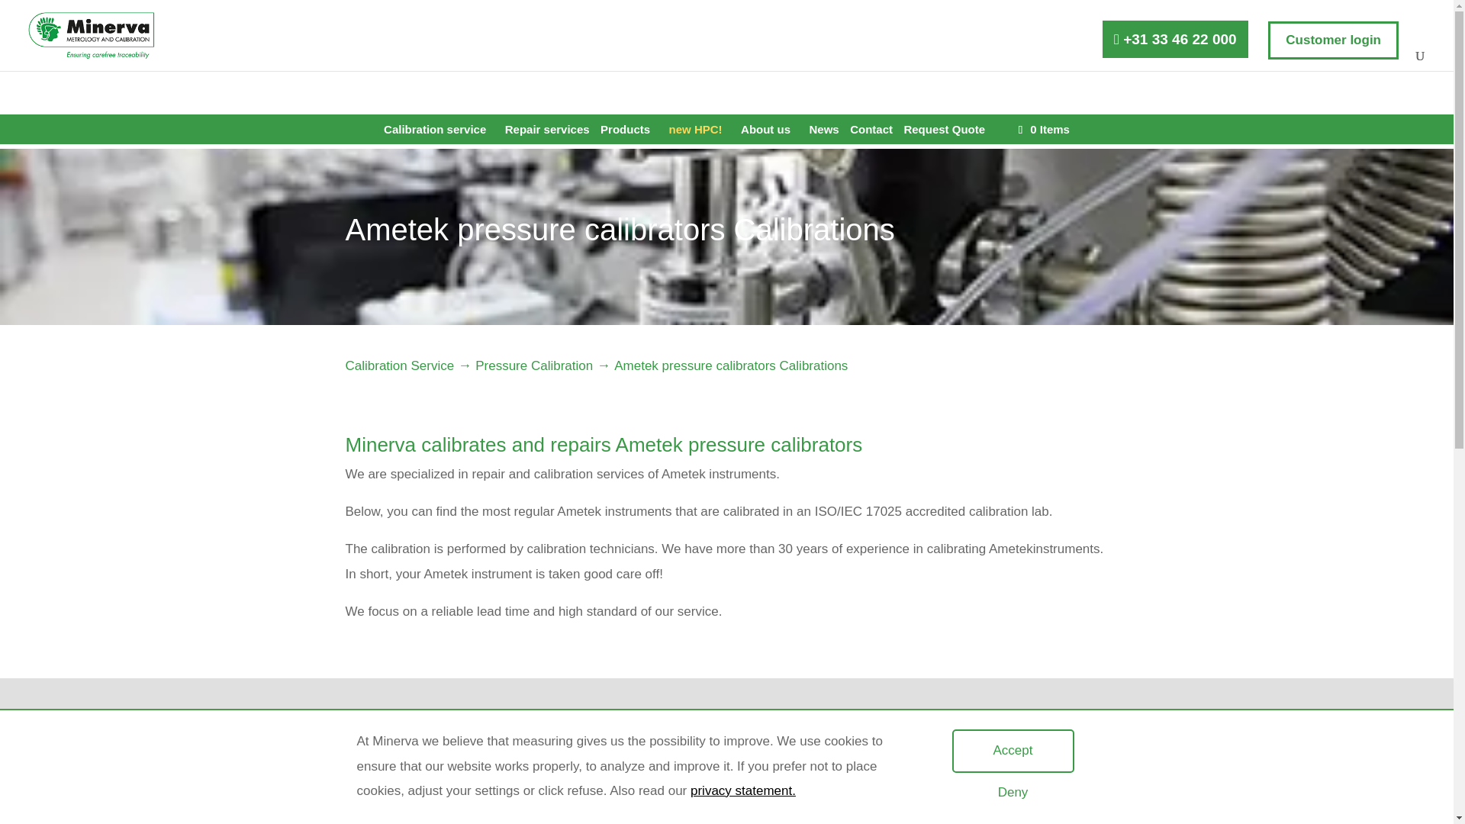 This screenshot has height=824, width=1465. I want to click on Calibration service, so click(439, 134).